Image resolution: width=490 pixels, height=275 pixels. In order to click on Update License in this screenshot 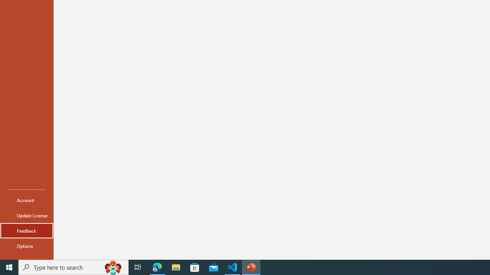, I will do `click(27, 215)`.